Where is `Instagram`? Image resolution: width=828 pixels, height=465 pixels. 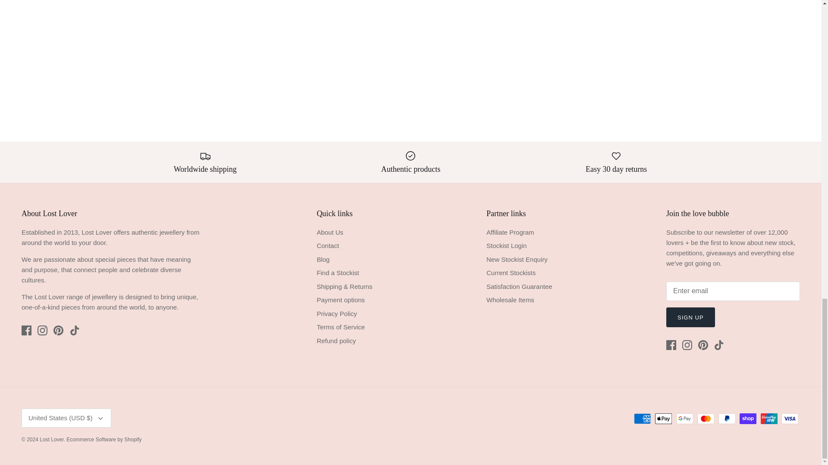
Instagram is located at coordinates (687, 345).